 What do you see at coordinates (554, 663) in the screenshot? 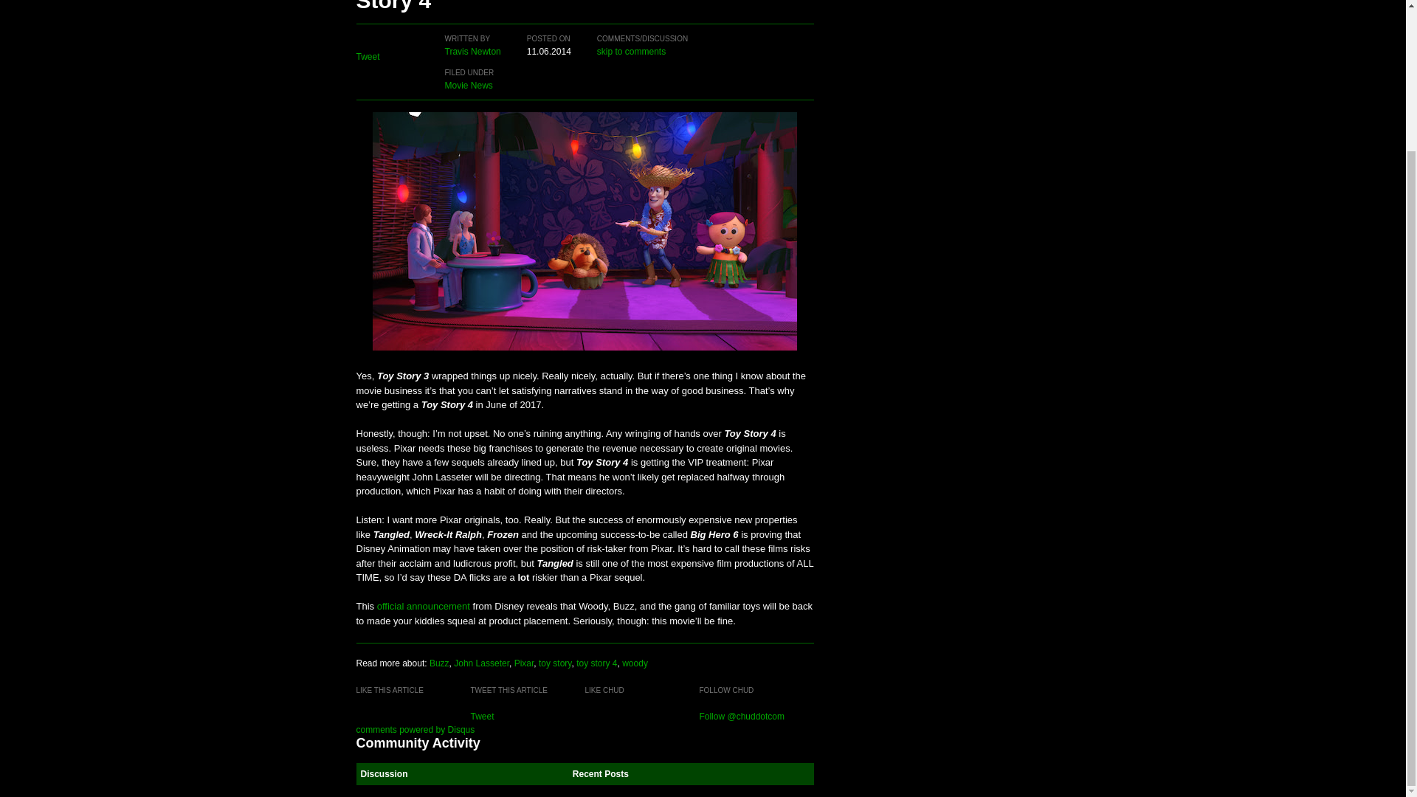
I see `toy story` at bounding box center [554, 663].